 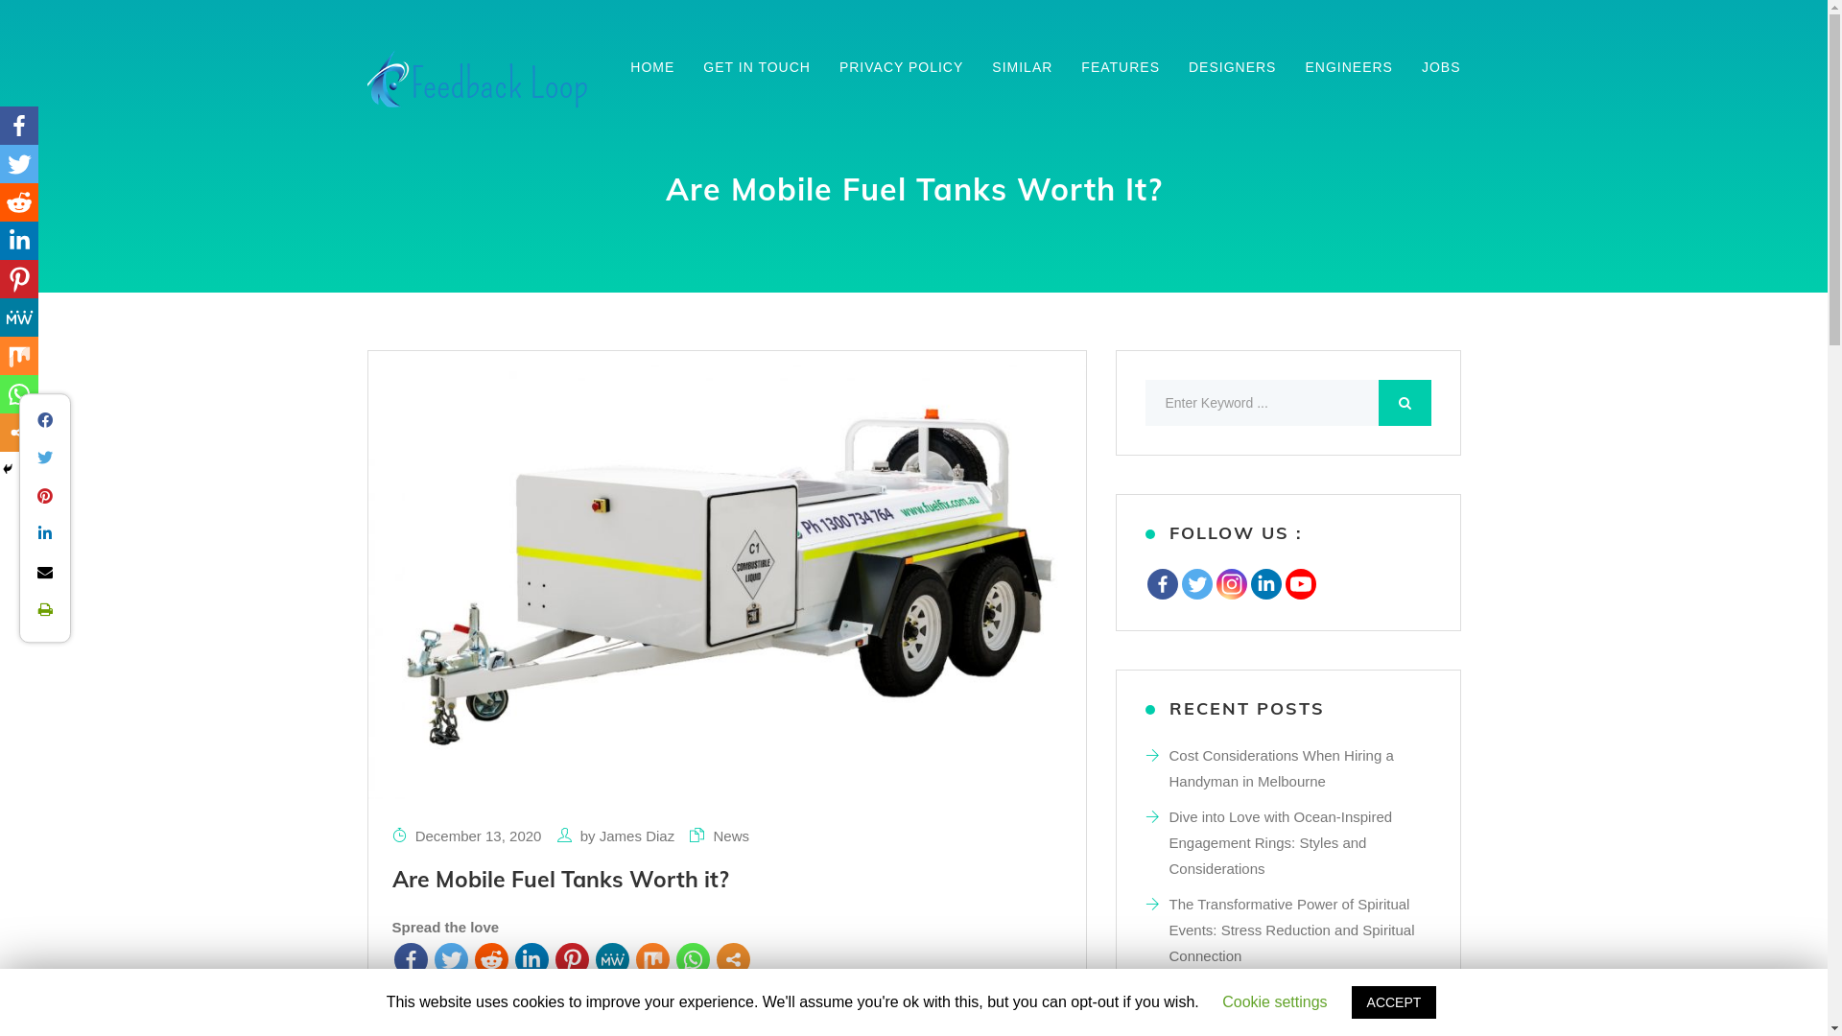 I want to click on Pinterest, so click(x=572, y=959).